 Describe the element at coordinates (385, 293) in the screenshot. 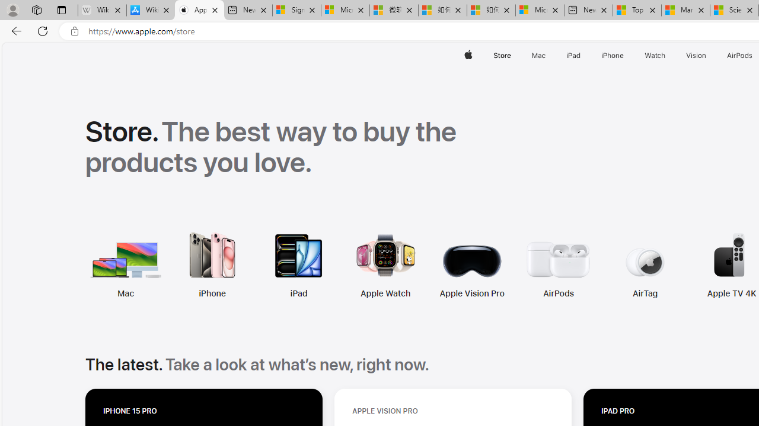

I see `Apple Watch` at that location.